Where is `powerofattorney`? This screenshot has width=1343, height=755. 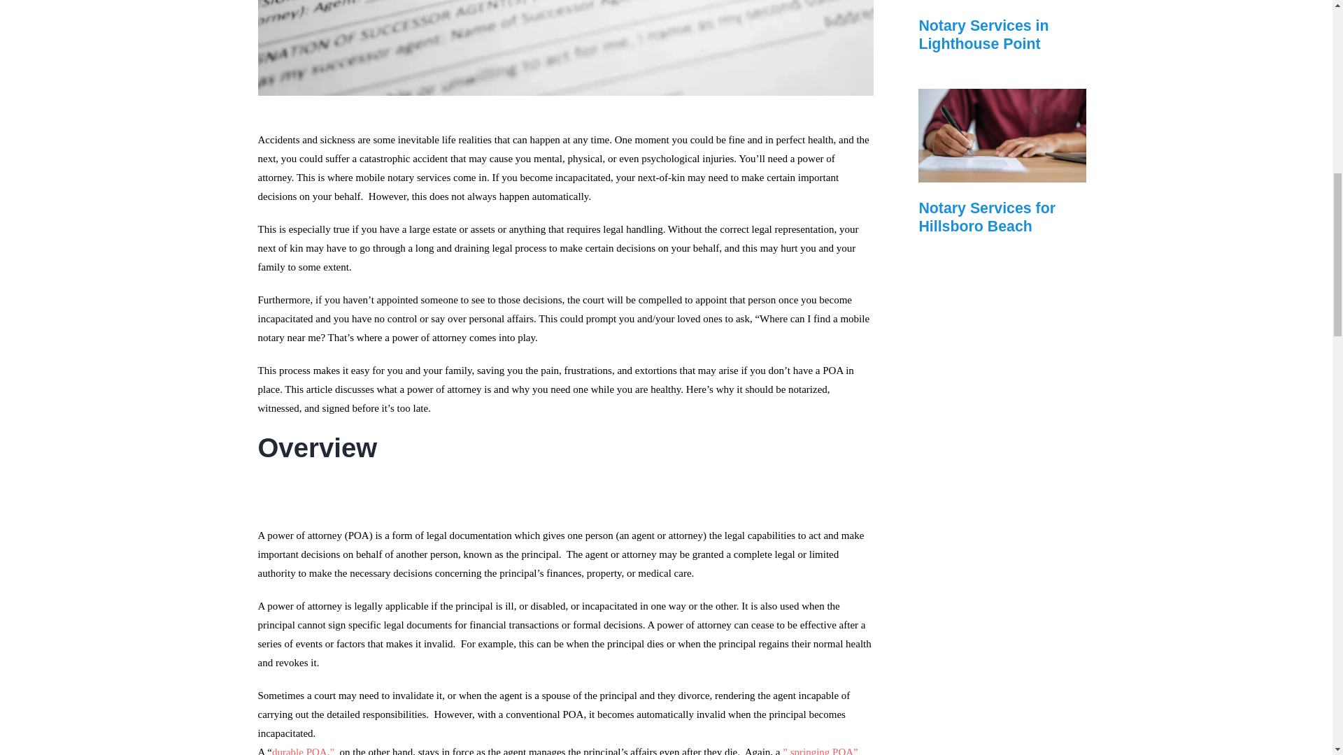
powerofattorney is located at coordinates (565, 48).